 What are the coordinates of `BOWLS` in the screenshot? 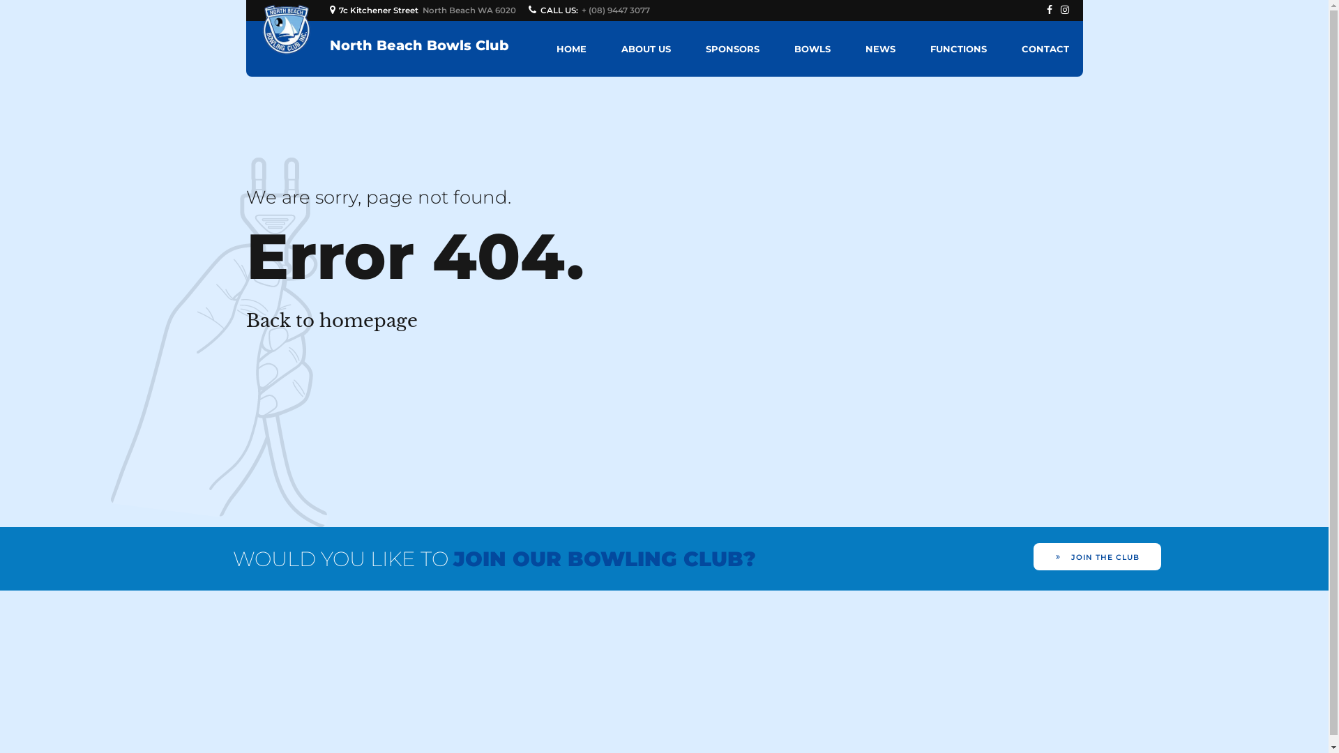 It's located at (812, 49).